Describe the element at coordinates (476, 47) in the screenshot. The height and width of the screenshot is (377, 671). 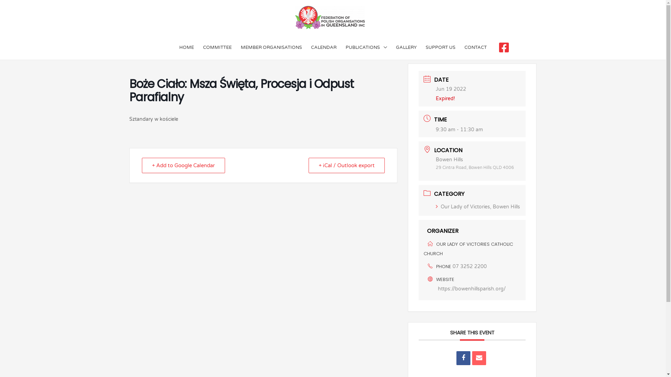
I see `CONTACT` at that location.